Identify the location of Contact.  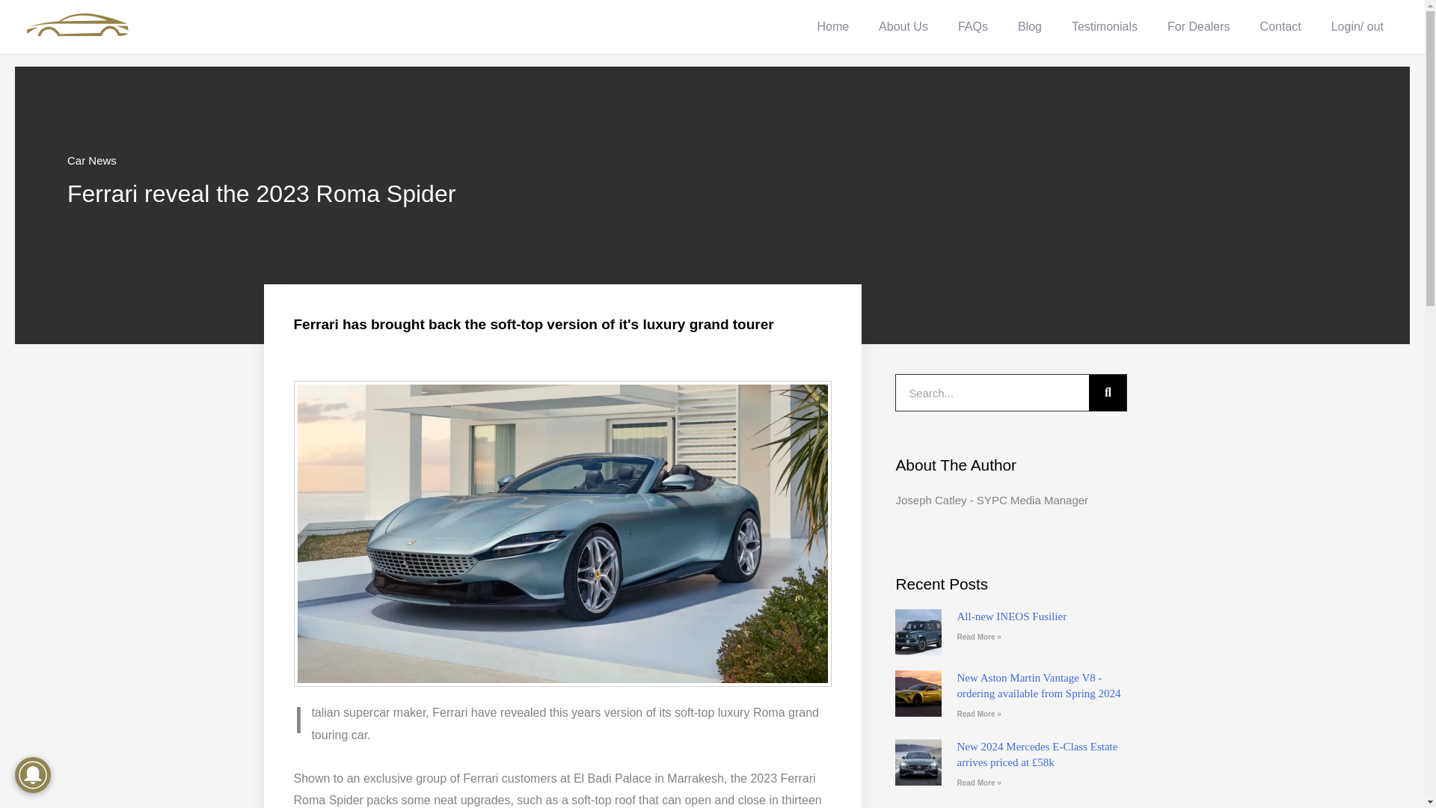
(1280, 27).